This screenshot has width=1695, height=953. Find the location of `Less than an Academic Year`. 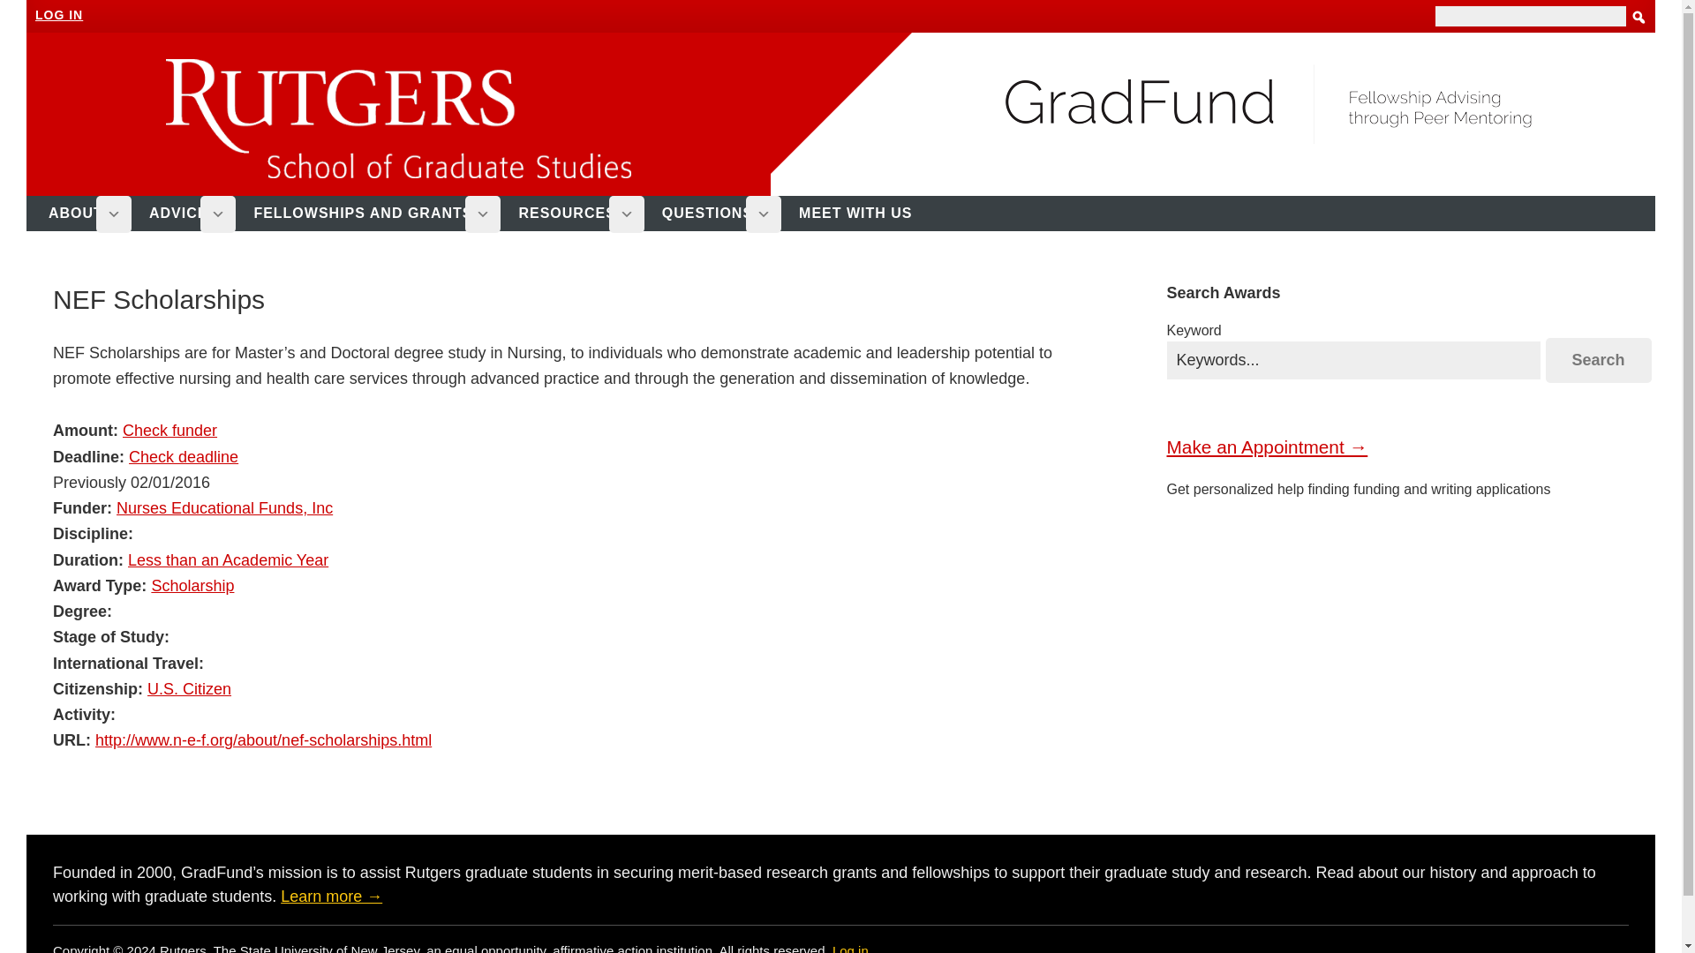

Less than an Academic Year is located at coordinates (228, 559).